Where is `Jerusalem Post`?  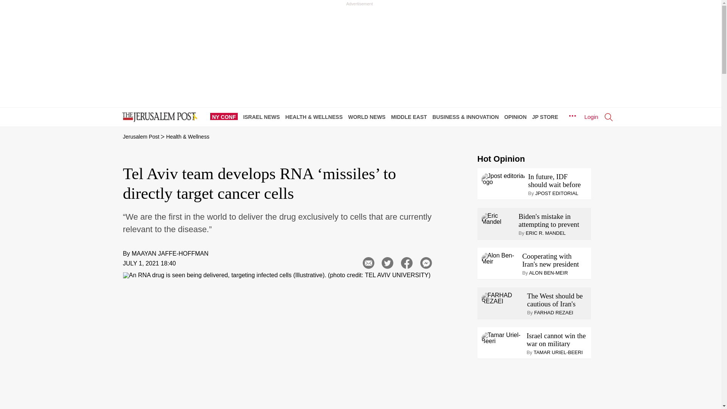
Jerusalem Post is located at coordinates (141, 137).